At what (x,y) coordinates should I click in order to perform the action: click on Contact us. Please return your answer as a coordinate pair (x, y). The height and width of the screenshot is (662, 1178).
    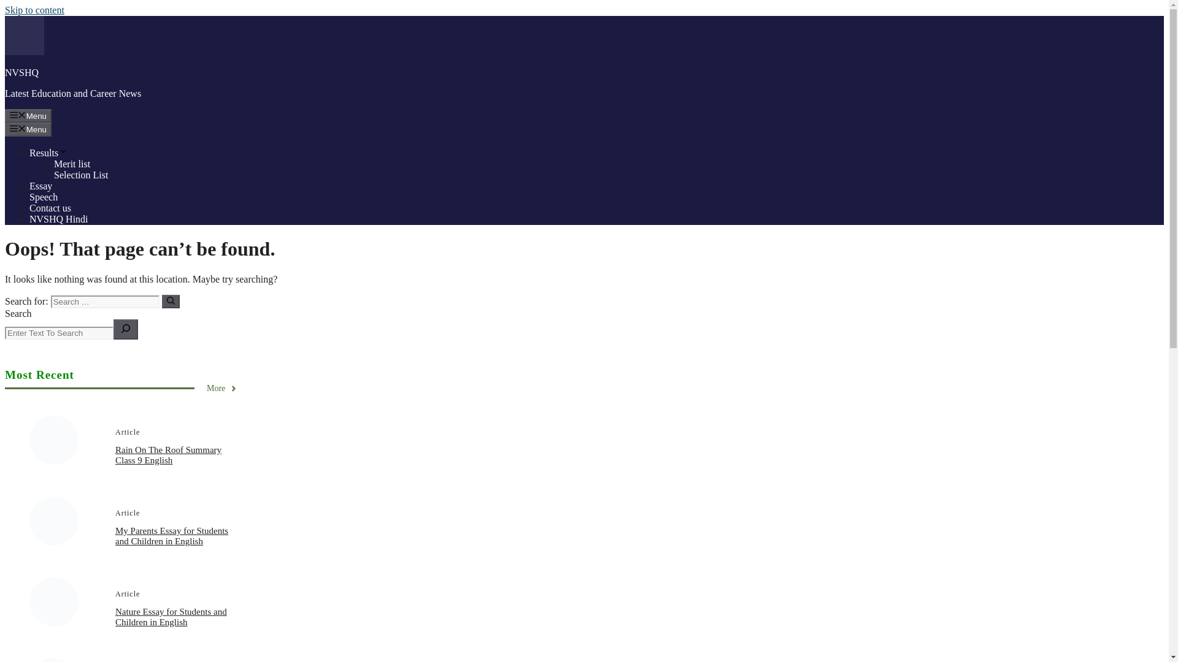
    Looking at the image, I should click on (50, 207).